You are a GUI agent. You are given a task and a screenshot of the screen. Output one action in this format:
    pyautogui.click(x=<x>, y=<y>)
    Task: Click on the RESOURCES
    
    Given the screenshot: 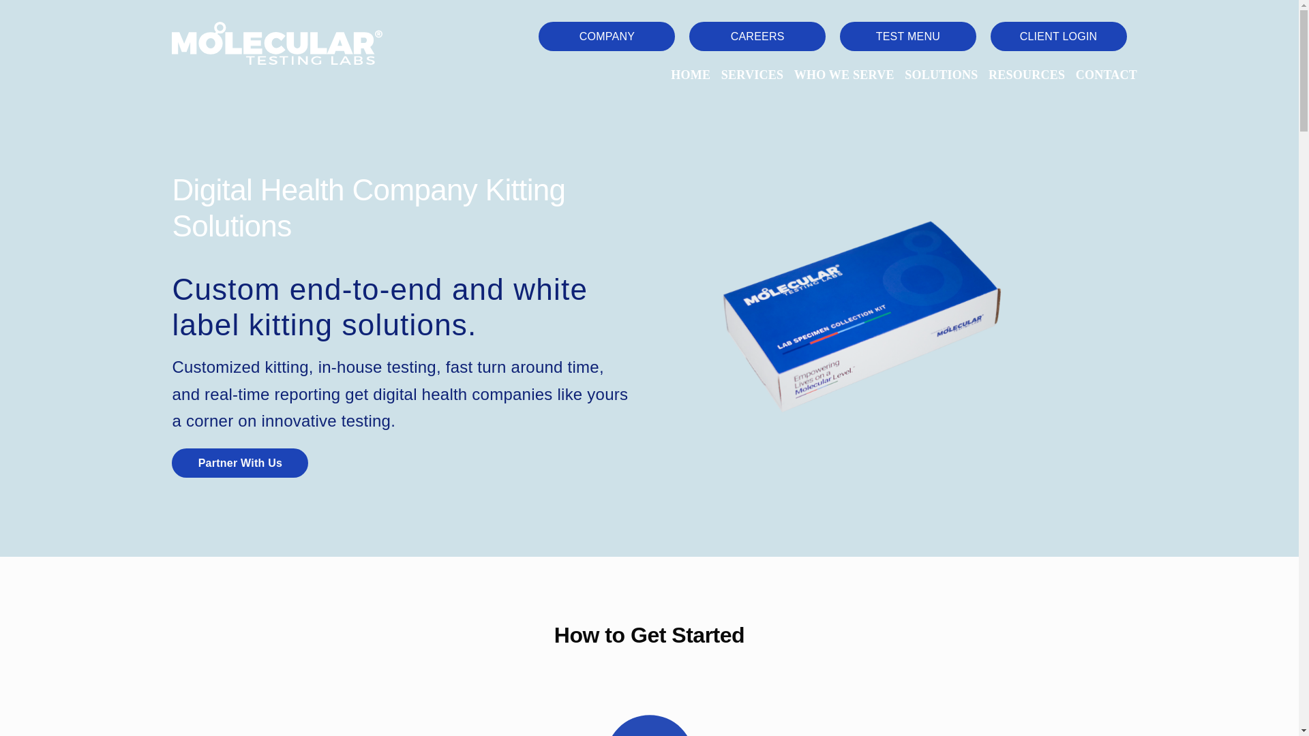 What is the action you would take?
    pyautogui.click(x=1027, y=75)
    